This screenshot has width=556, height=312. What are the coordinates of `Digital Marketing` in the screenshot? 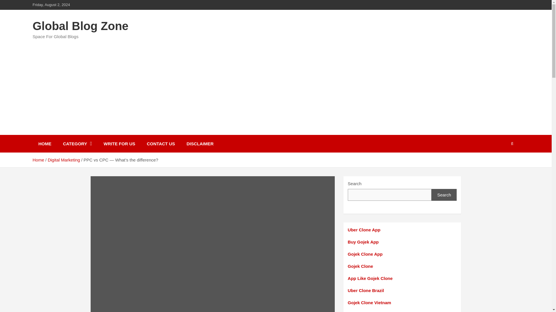 It's located at (64, 160).